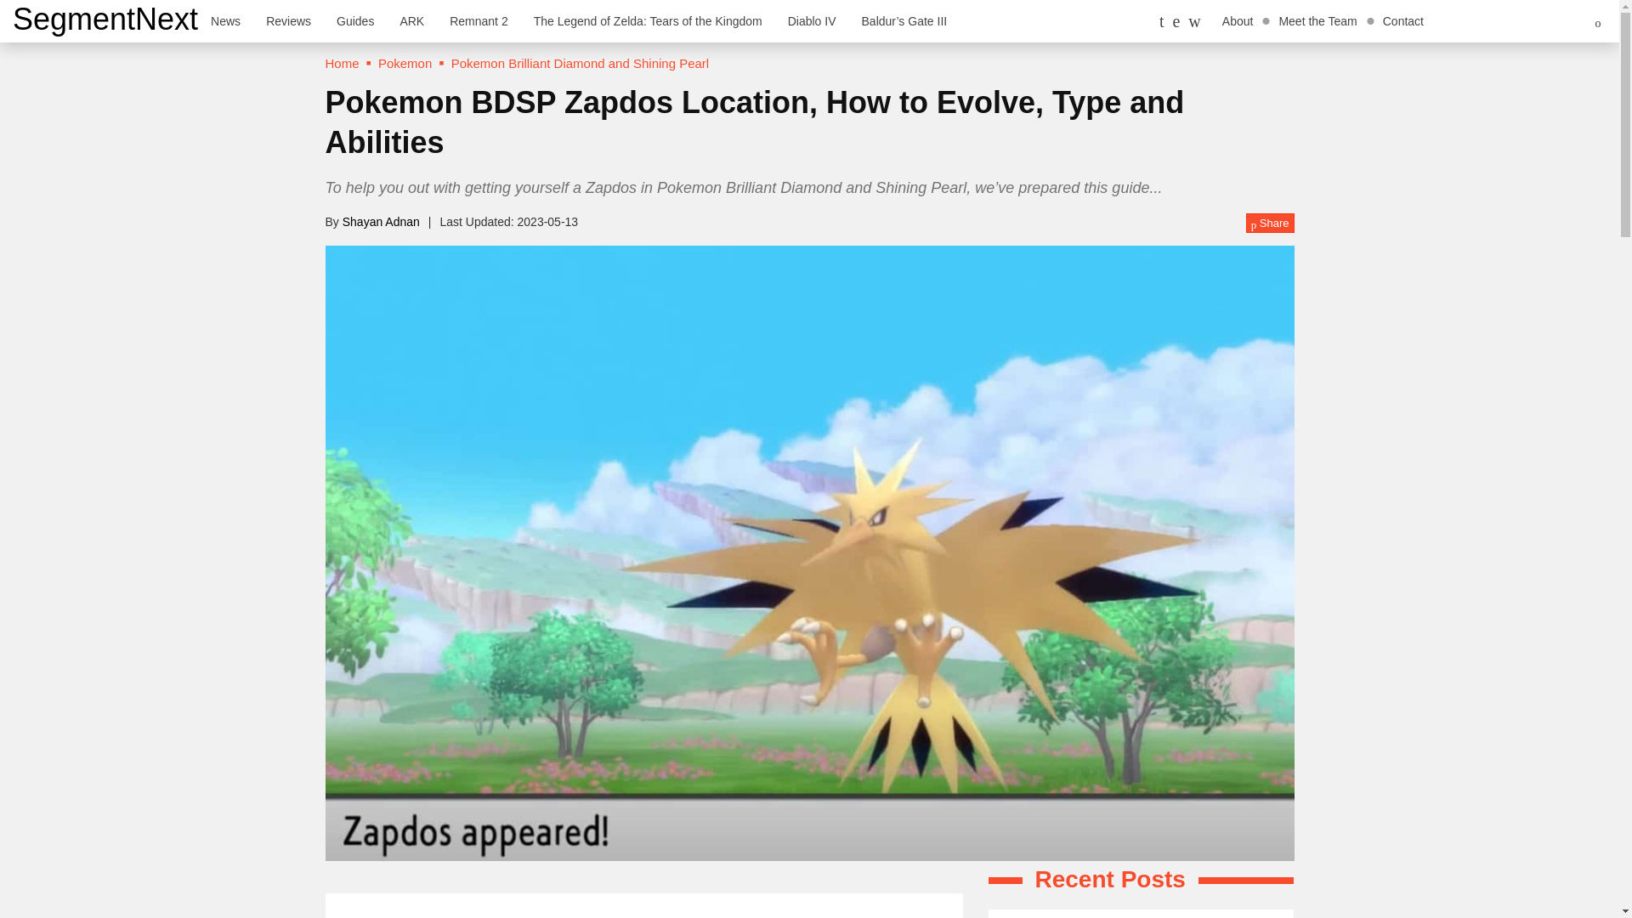 This screenshot has width=1632, height=918. Describe the element at coordinates (904, 20) in the screenshot. I see `Baldur's Gate III` at that location.